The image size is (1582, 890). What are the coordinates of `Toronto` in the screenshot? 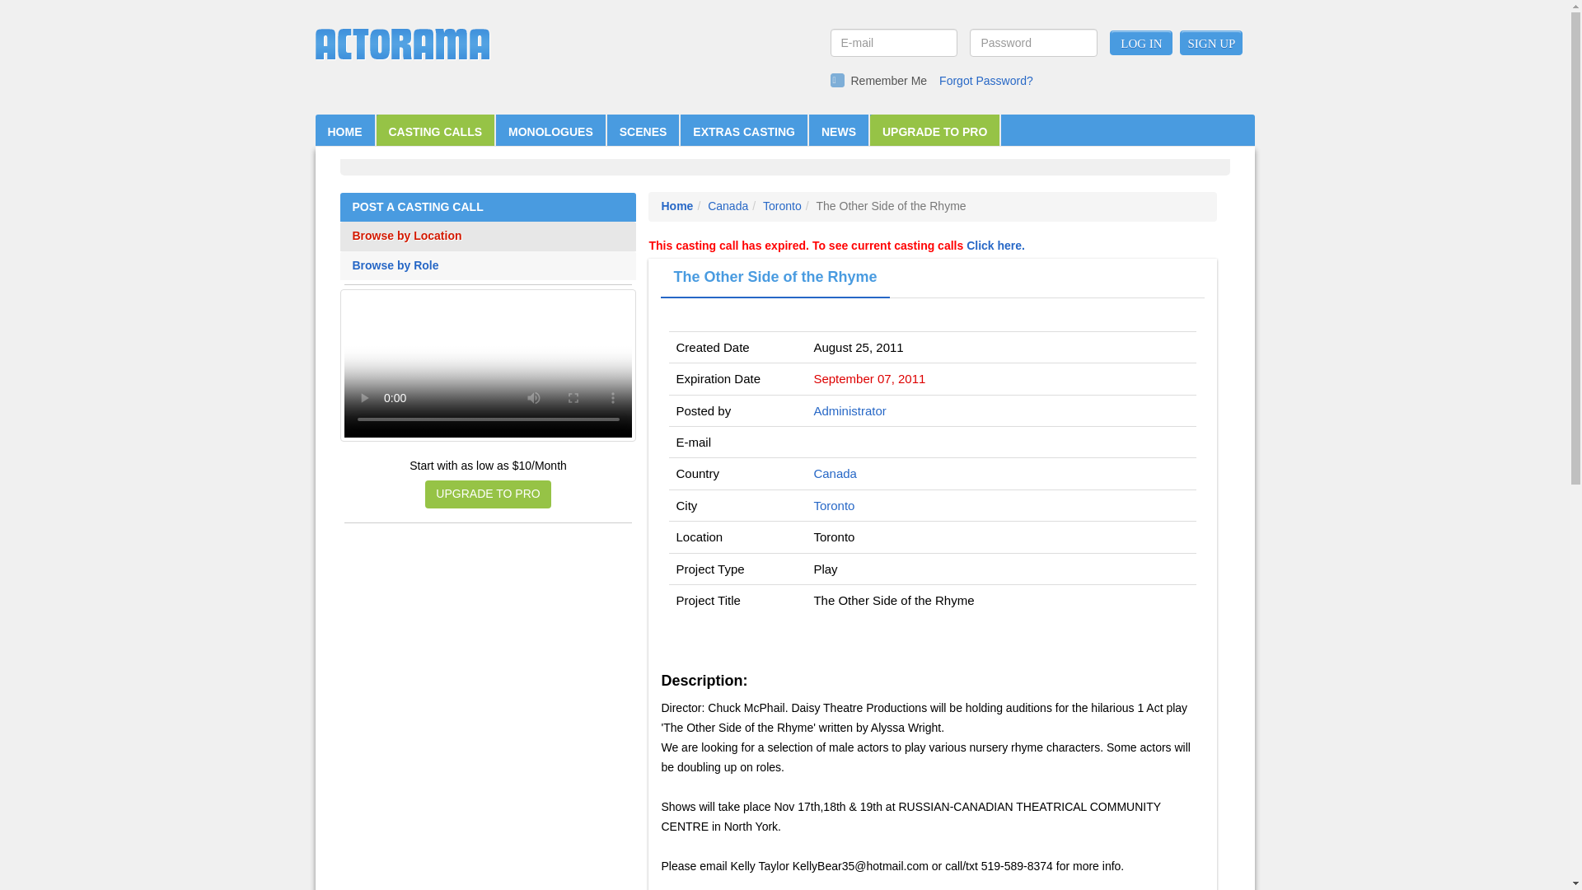 It's located at (833, 505).